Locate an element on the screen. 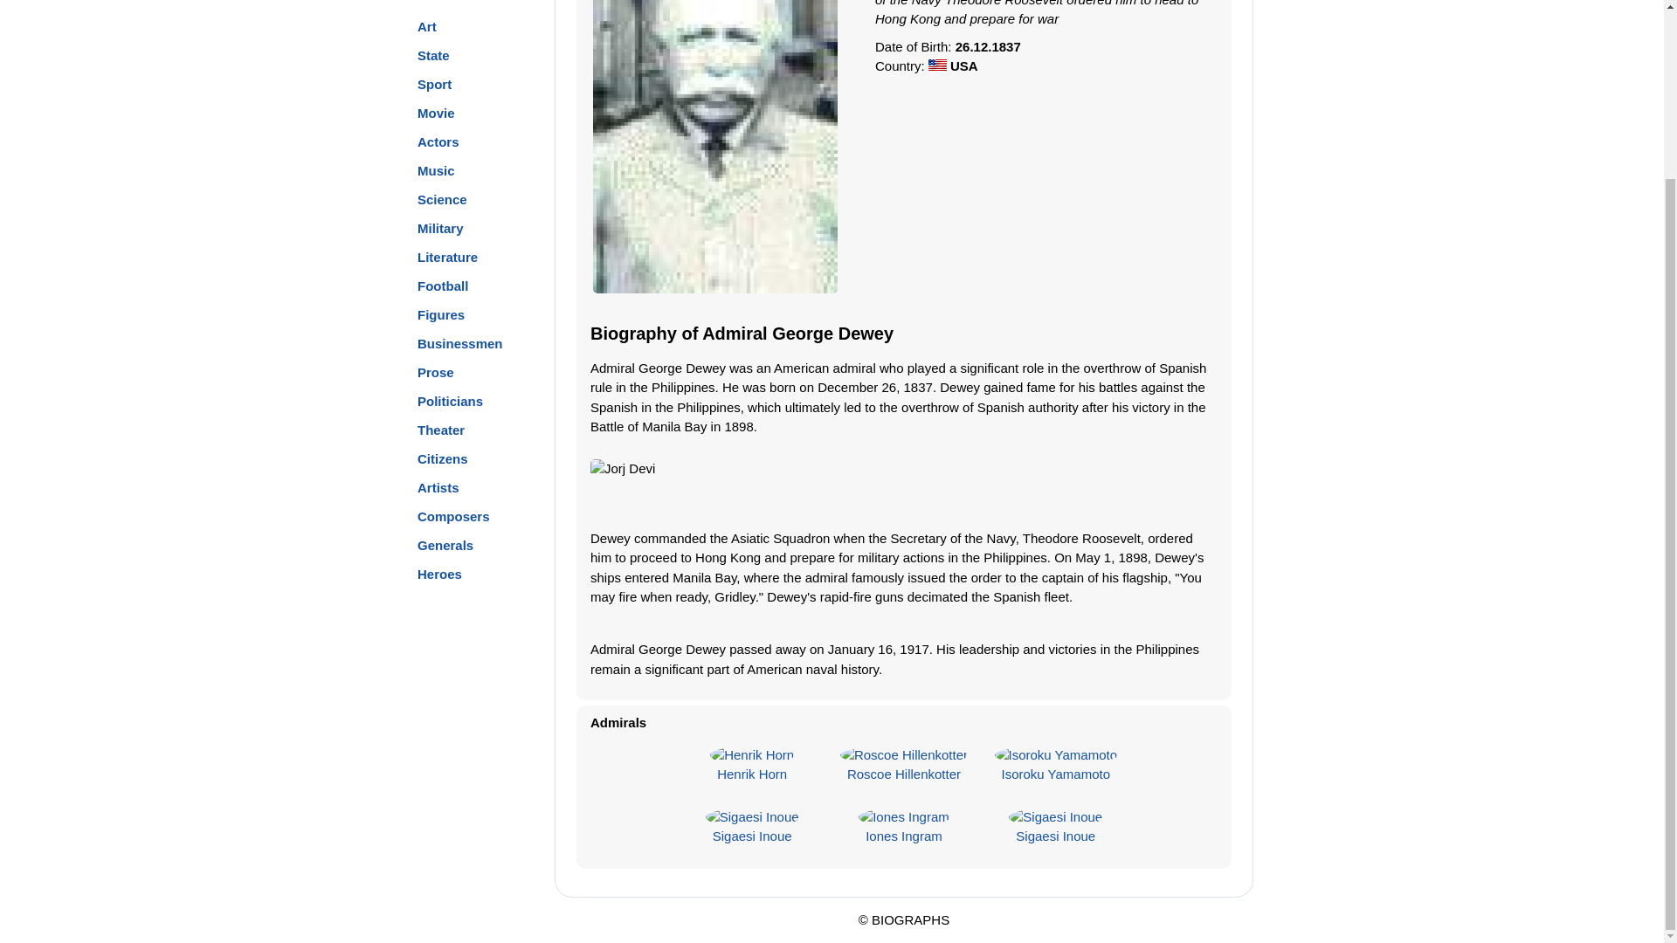  Politicians is located at coordinates (450, 400).